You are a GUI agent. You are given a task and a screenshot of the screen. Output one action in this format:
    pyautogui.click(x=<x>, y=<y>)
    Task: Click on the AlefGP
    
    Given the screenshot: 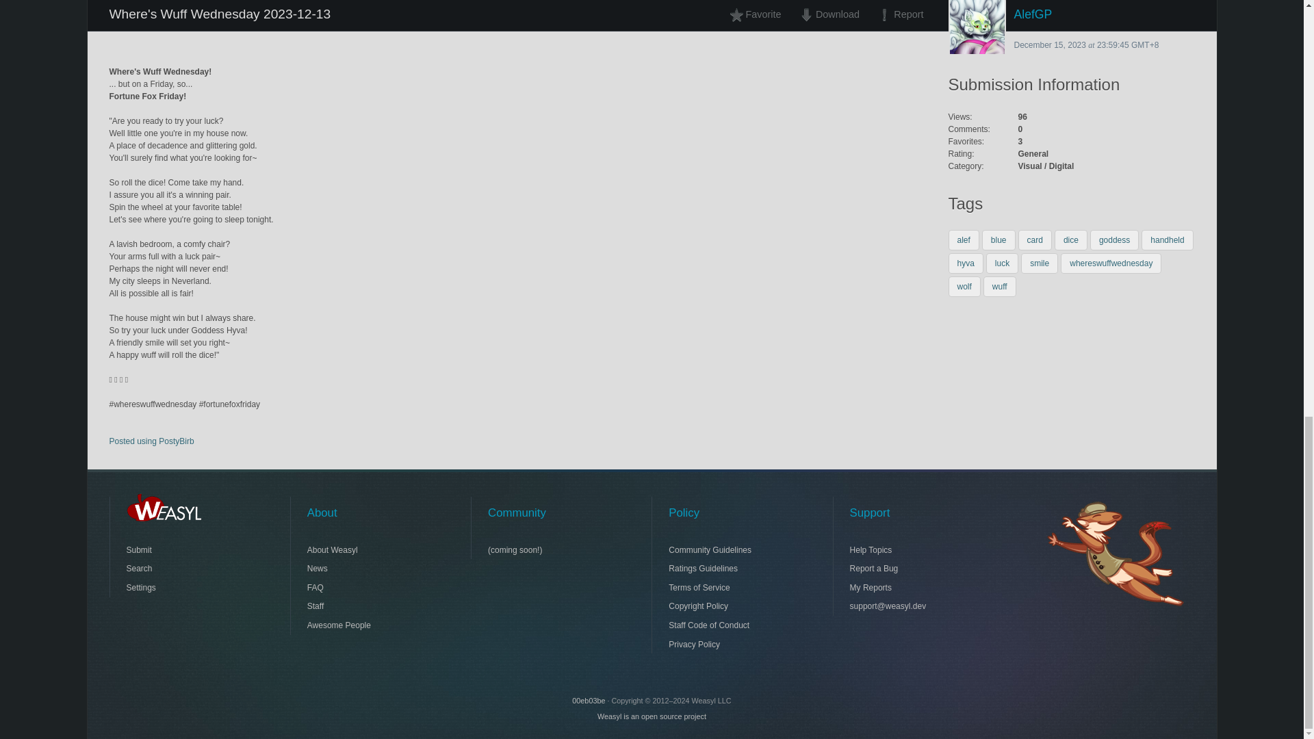 What is the action you would take?
    pyautogui.click(x=1072, y=15)
    